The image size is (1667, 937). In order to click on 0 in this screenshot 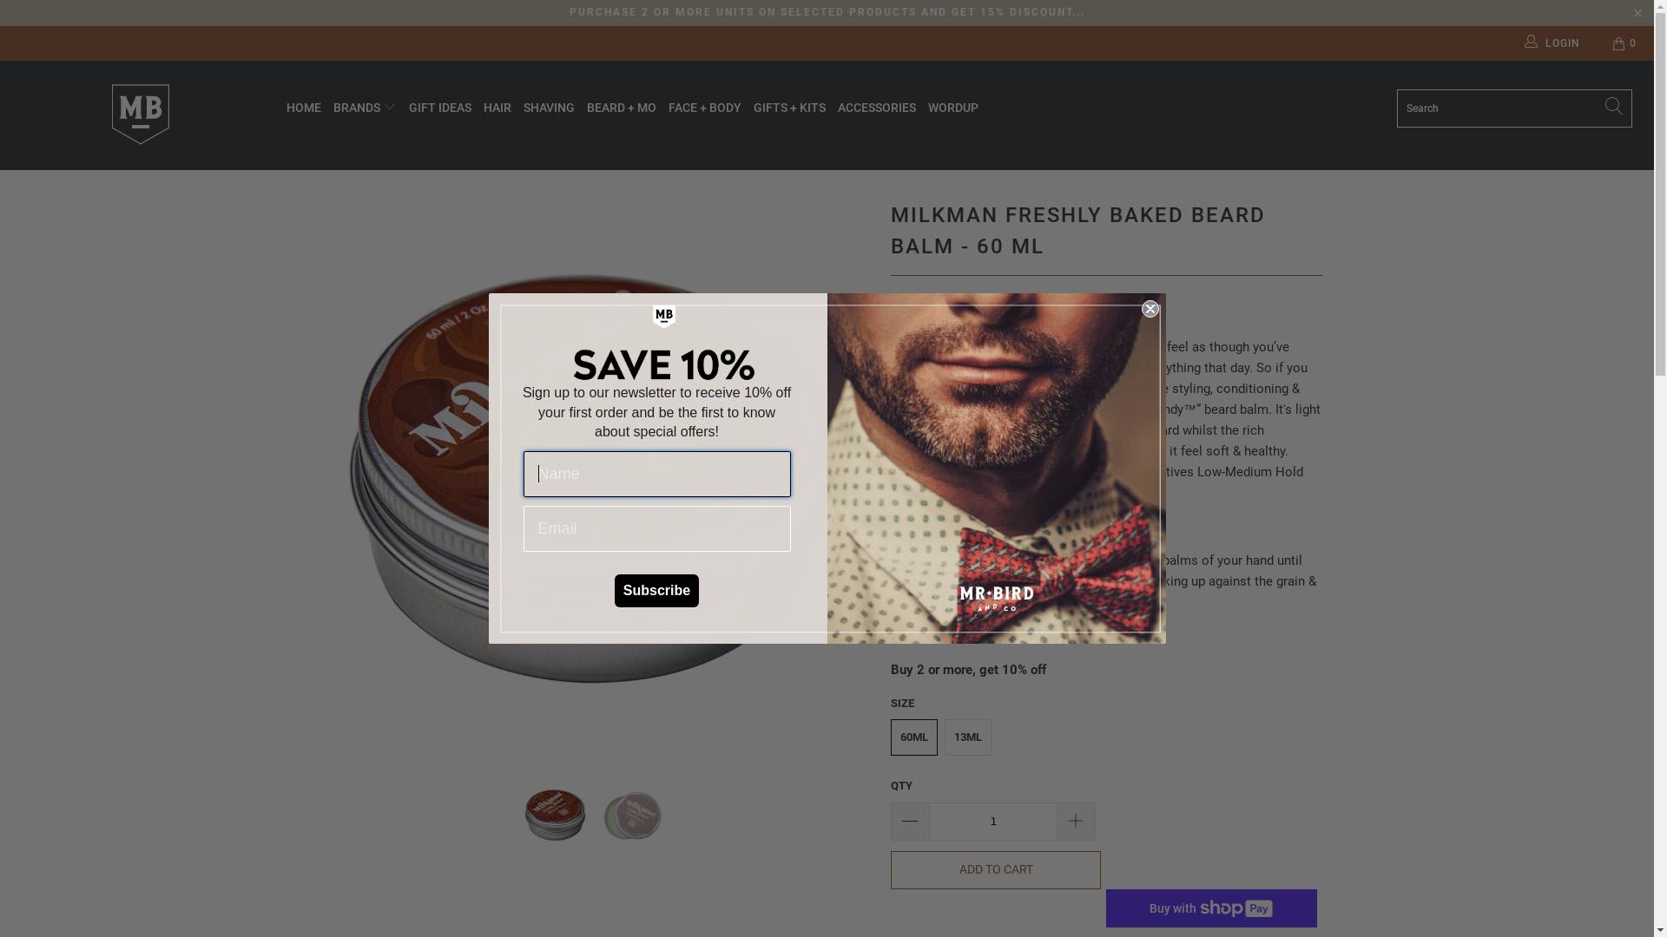, I will do `click(1625, 43)`.